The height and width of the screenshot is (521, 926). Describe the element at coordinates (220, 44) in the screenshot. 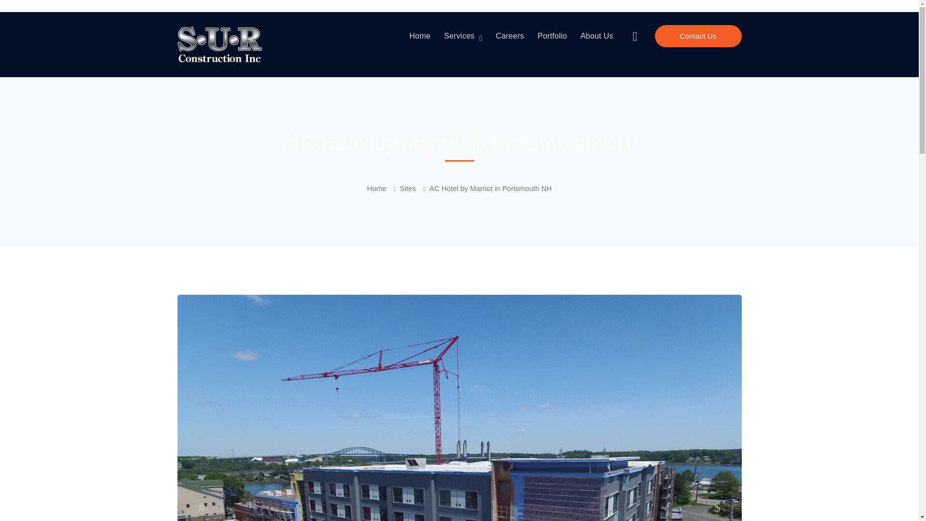

I see `SUR Construction` at that location.